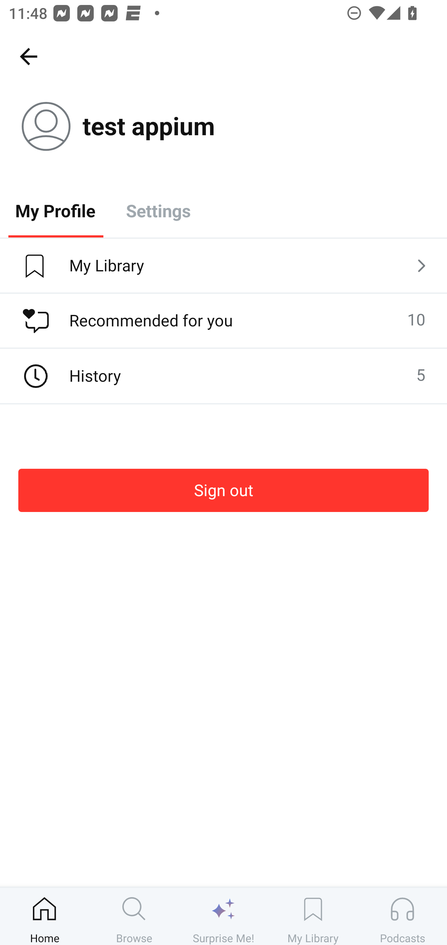 Image resolution: width=447 pixels, height=945 pixels. I want to click on Home, so click(45, 916).